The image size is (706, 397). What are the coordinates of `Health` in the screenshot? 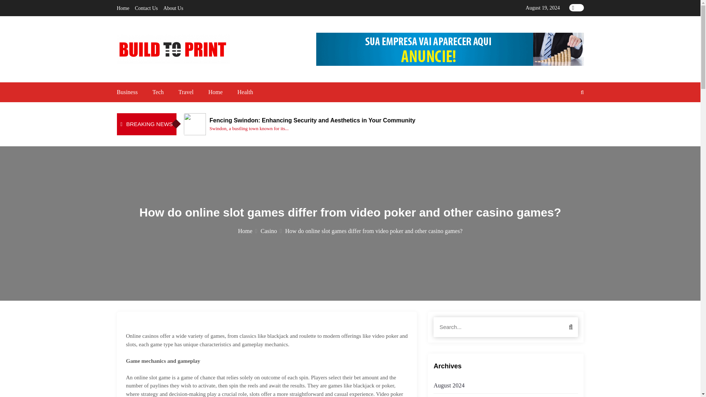 It's located at (245, 92).